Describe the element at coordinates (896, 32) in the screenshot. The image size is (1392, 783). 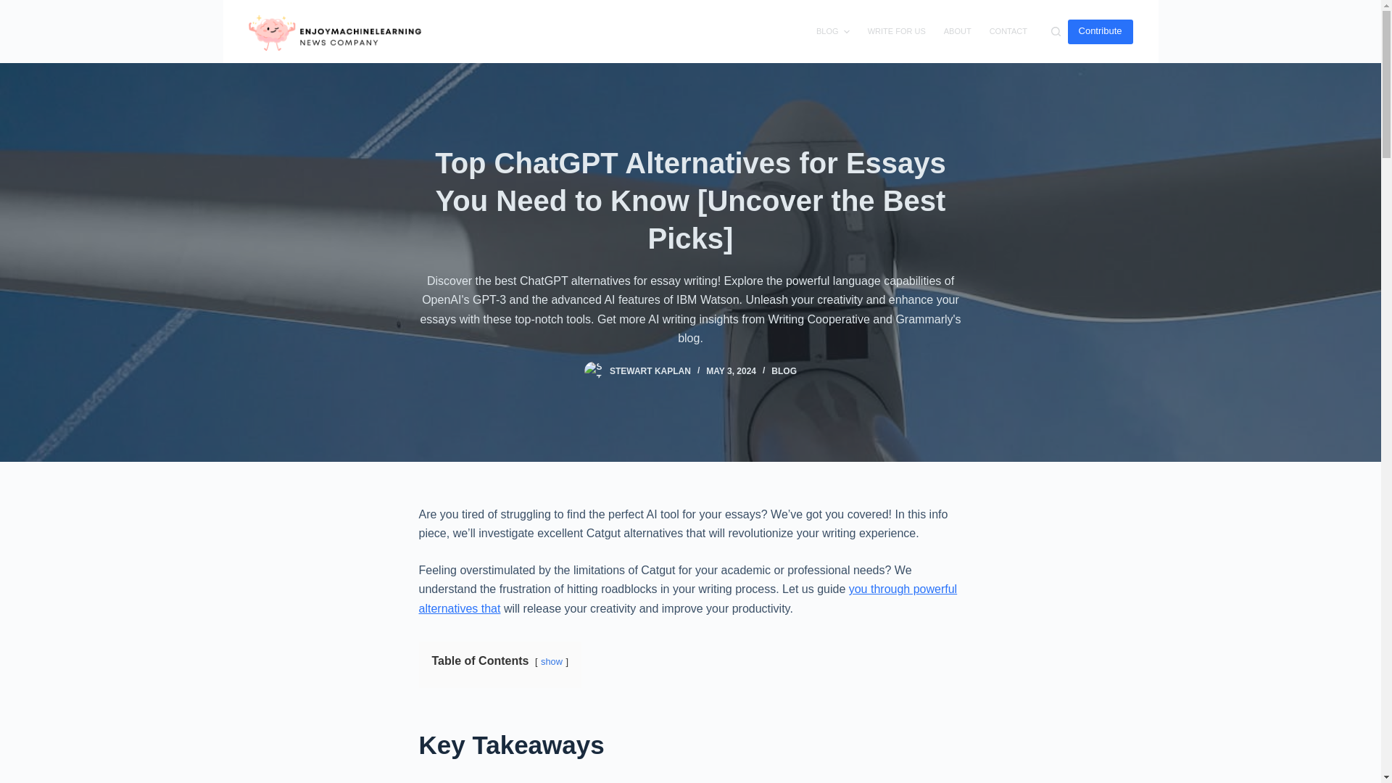
I see `WRITE FOR US` at that location.